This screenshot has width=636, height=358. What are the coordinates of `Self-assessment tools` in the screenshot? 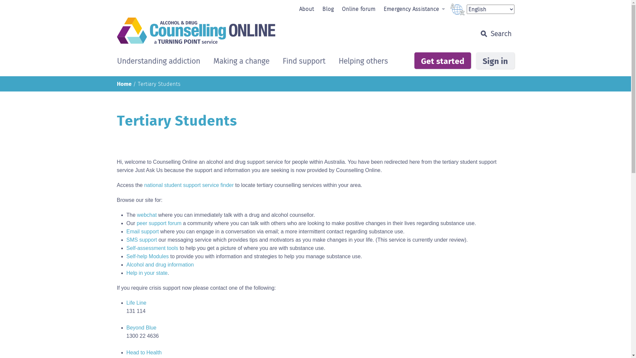 It's located at (152, 248).